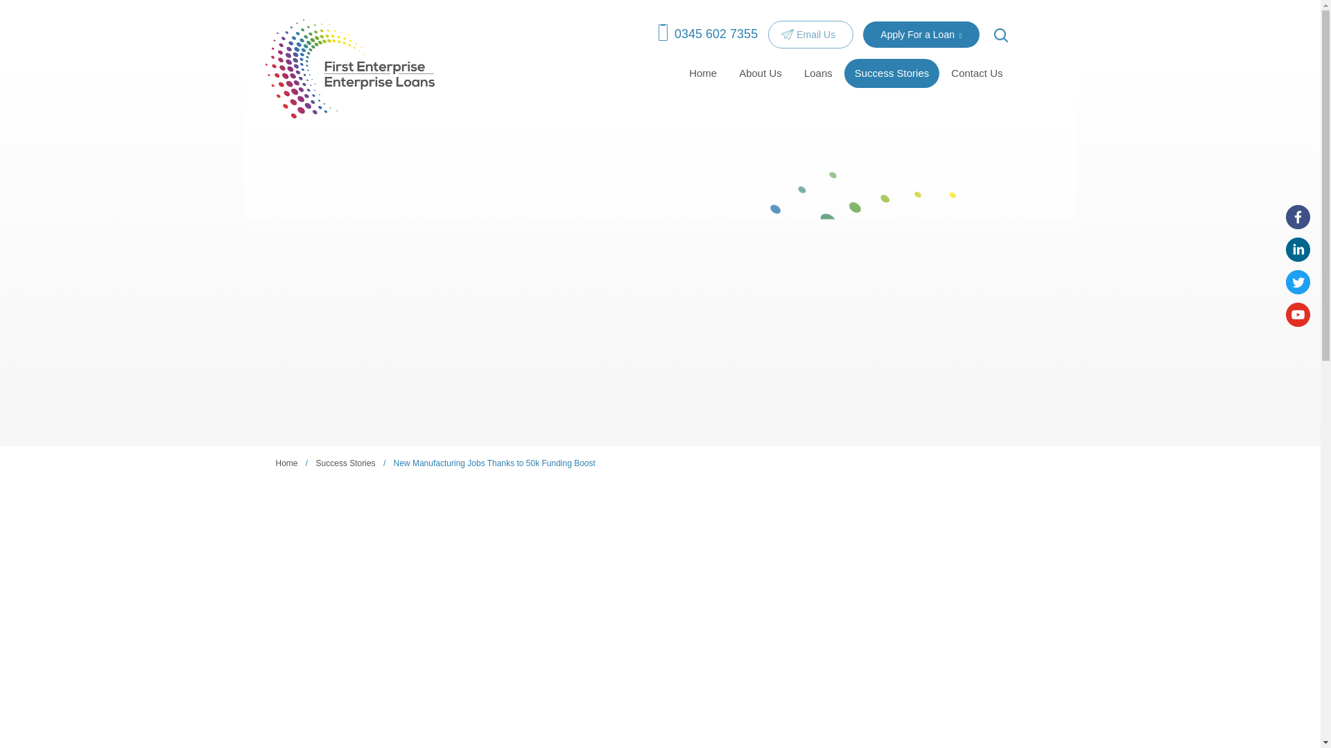 Image resolution: width=1331 pixels, height=748 pixels. Describe the element at coordinates (921, 35) in the screenshot. I see `Apply For a Loan` at that location.